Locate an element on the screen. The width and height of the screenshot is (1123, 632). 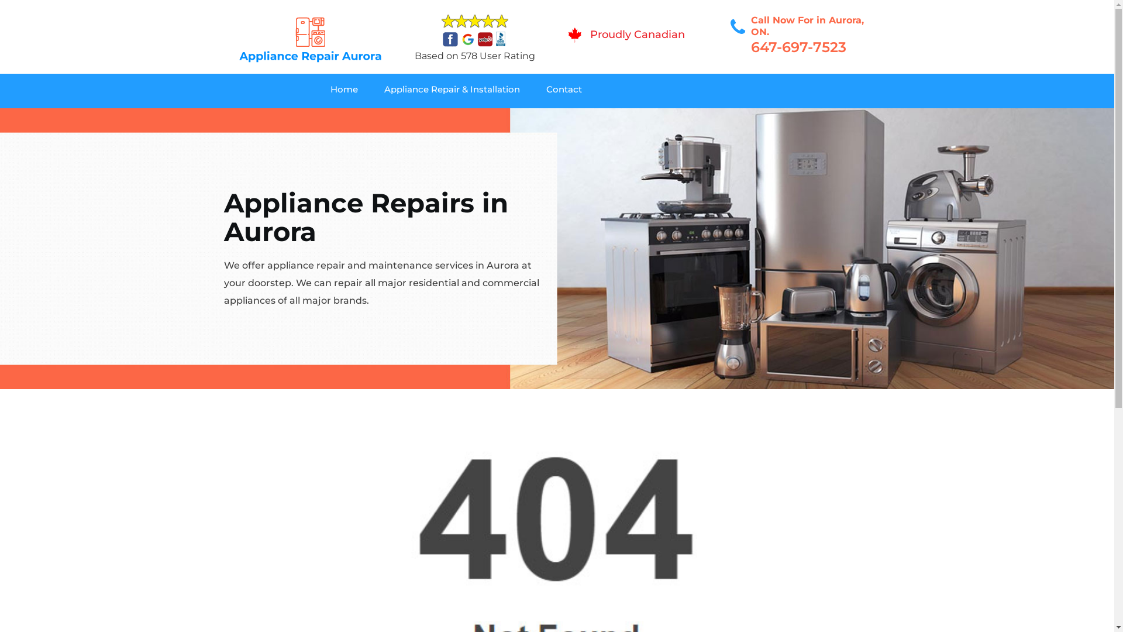
Gas Stove Repair is located at coordinates (595, 119).